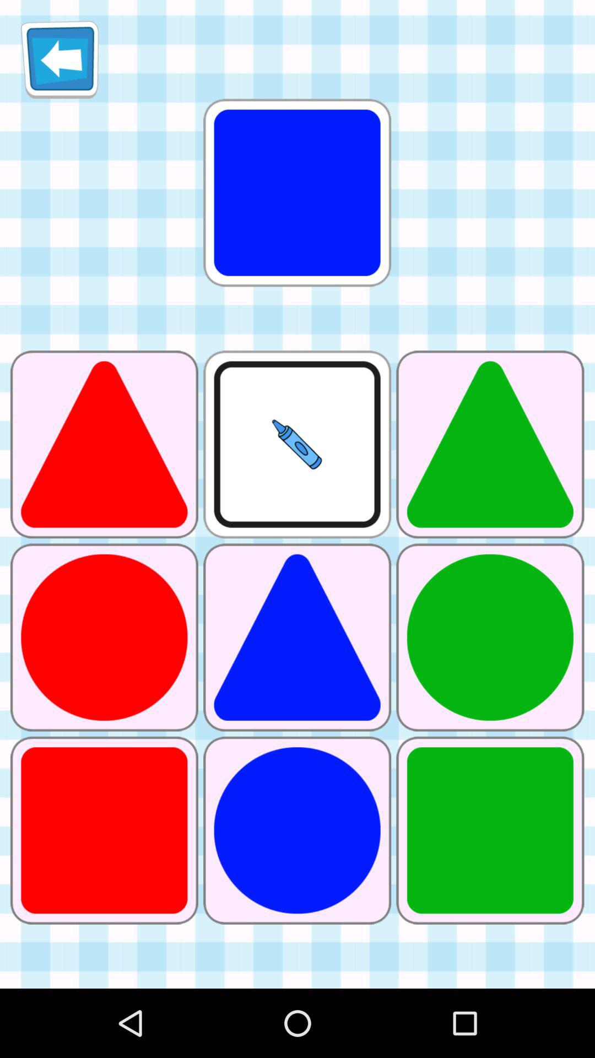 This screenshot has height=1058, width=595. Describe the element at coordinates (59, 60) in the screenshot. I see `turn off icon at the top left corner` at that location.